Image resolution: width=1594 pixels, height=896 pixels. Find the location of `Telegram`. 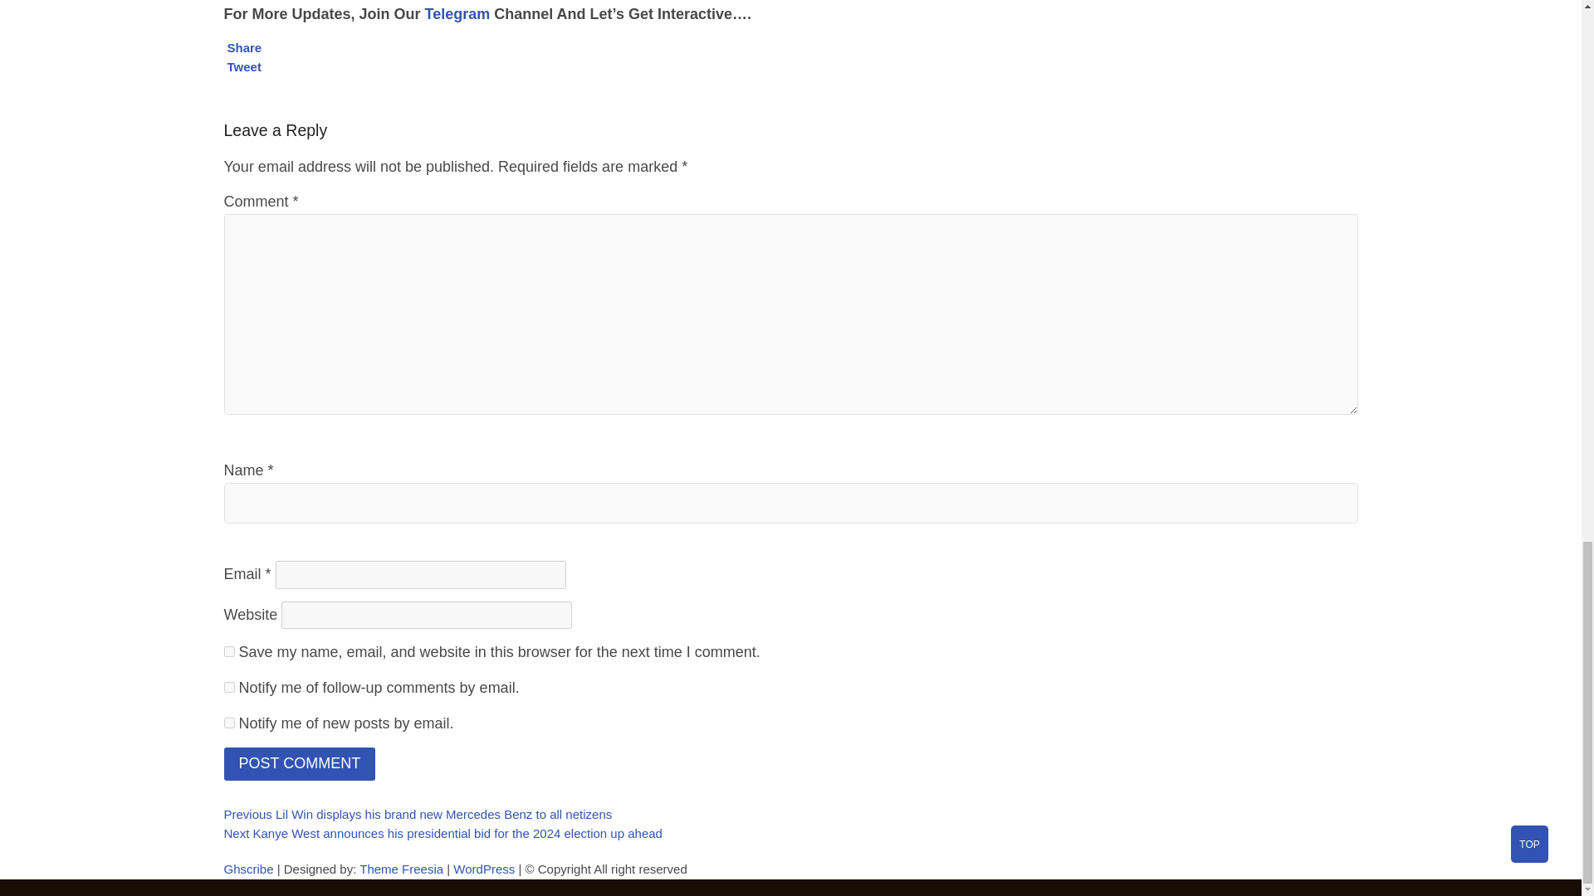

Telegram is located at coordinates (458, 13).